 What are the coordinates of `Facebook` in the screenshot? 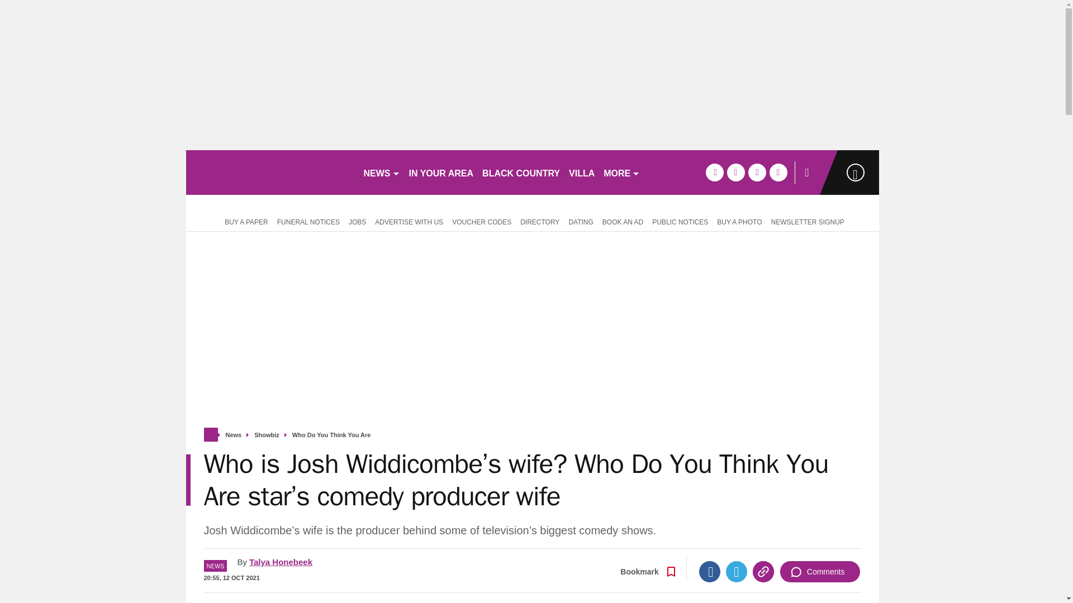 It's located at (710, 572).